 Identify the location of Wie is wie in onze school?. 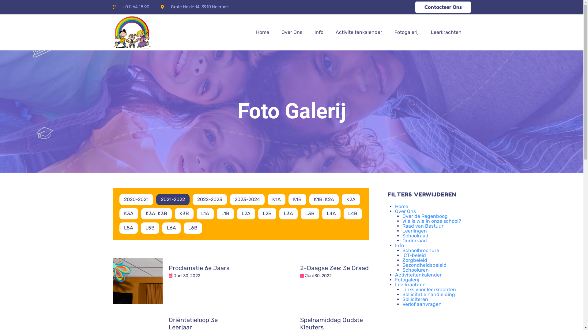
(432, 221).